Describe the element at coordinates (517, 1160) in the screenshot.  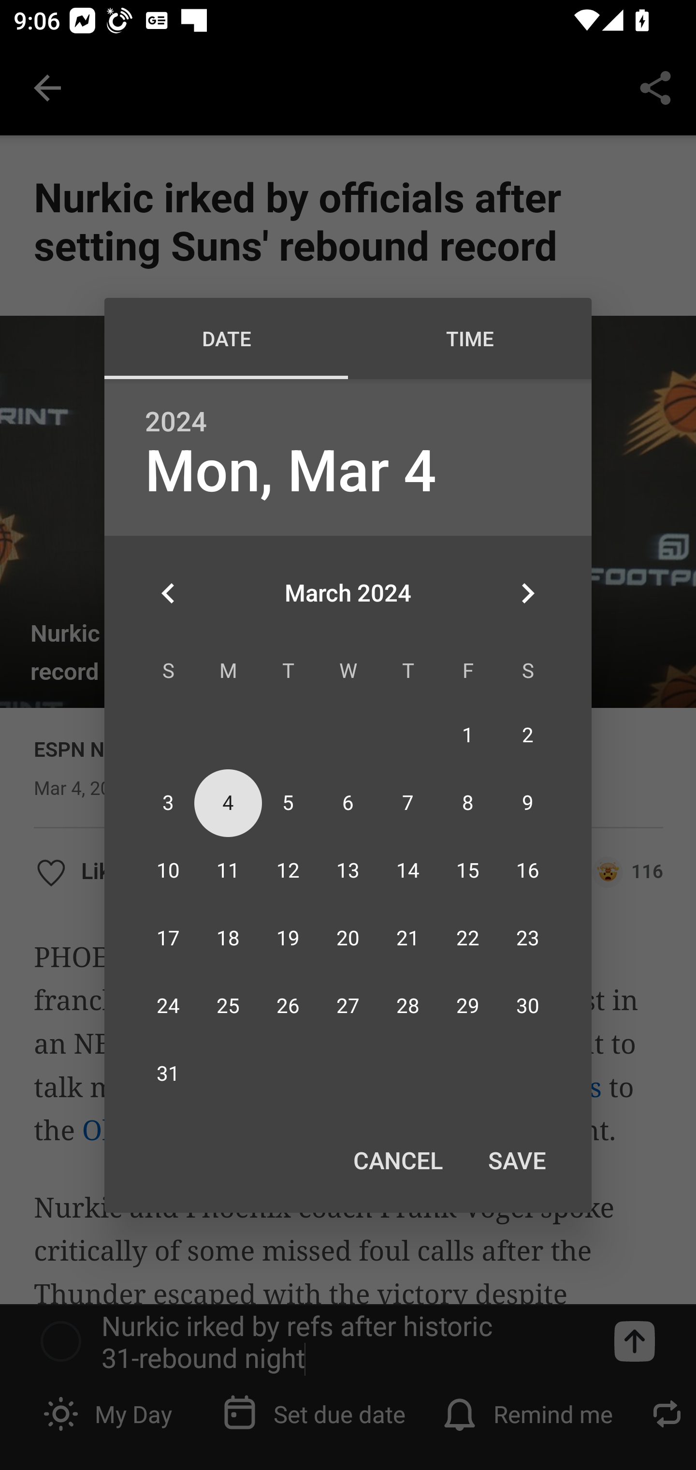
I see `SAVE` at that location.